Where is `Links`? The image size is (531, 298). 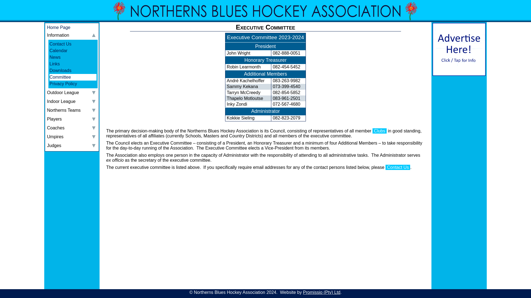
Links is located at coordinates (73, 64).